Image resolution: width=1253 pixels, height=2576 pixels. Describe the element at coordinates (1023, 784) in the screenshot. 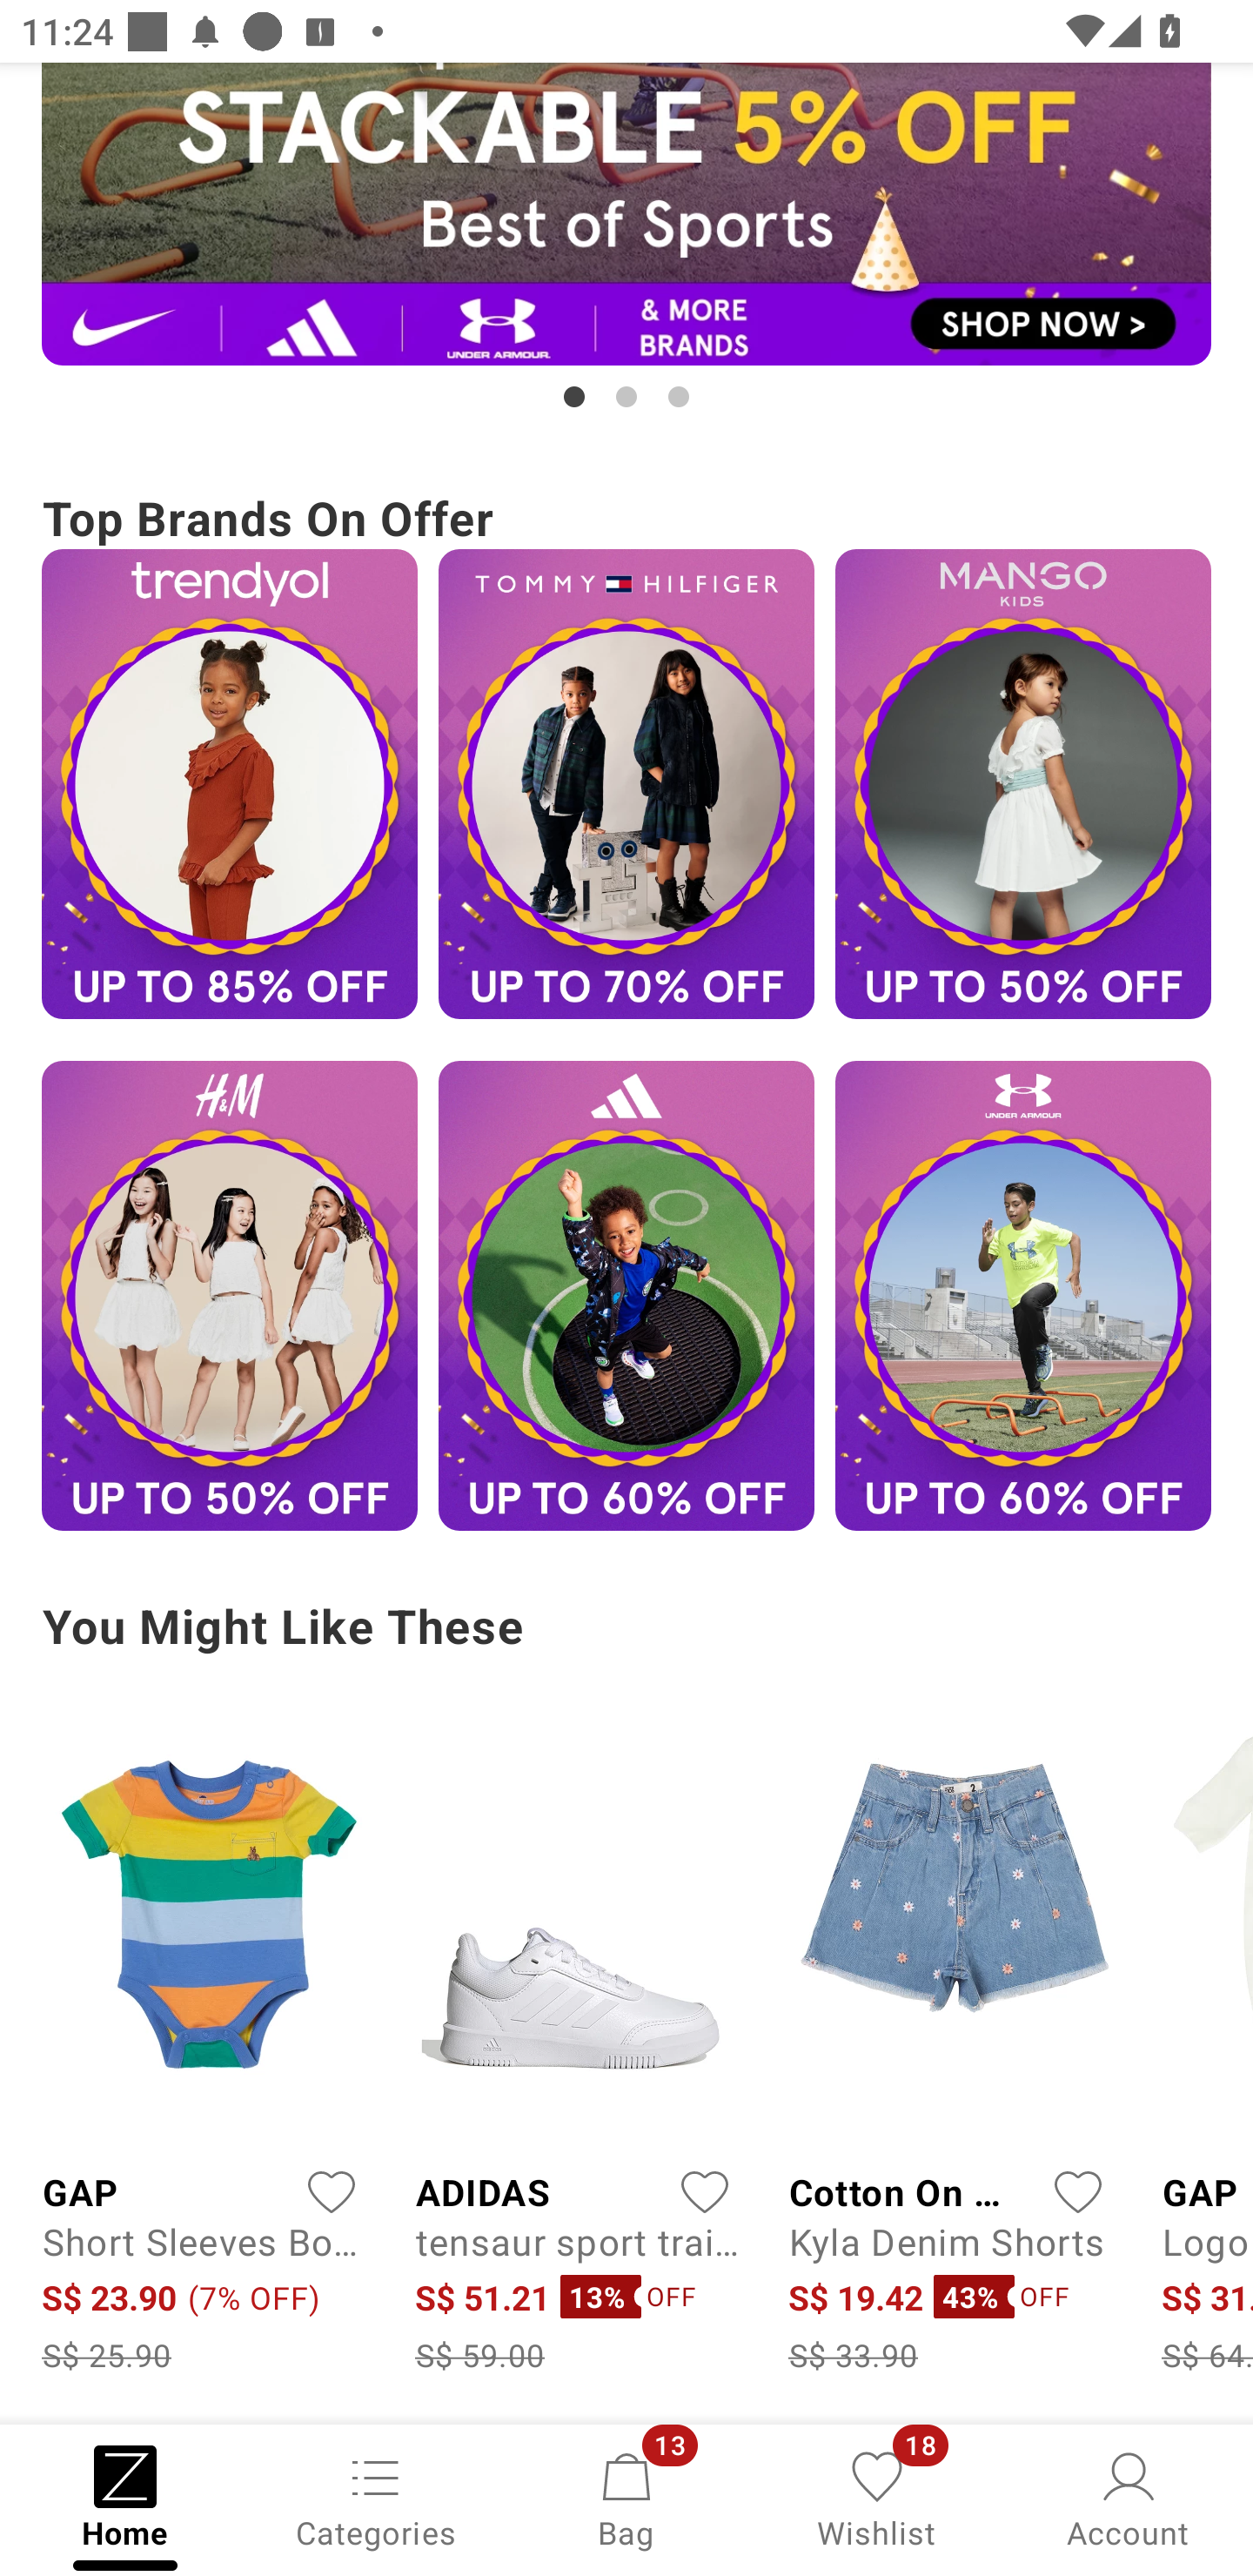

I see `Campaign banner` at that location.